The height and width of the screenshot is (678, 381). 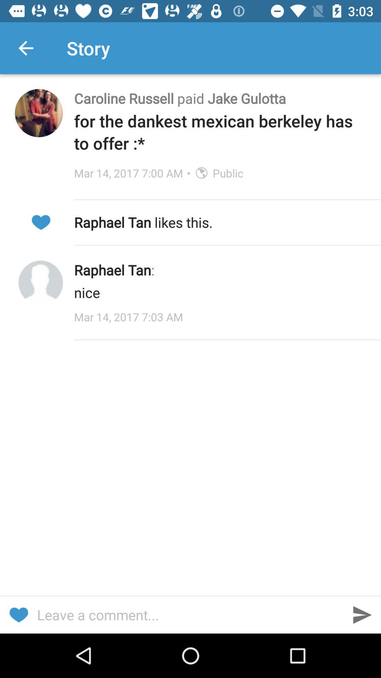 I want to click on launch item to the left of caroline russell paid item, so click(x=39, y=113).